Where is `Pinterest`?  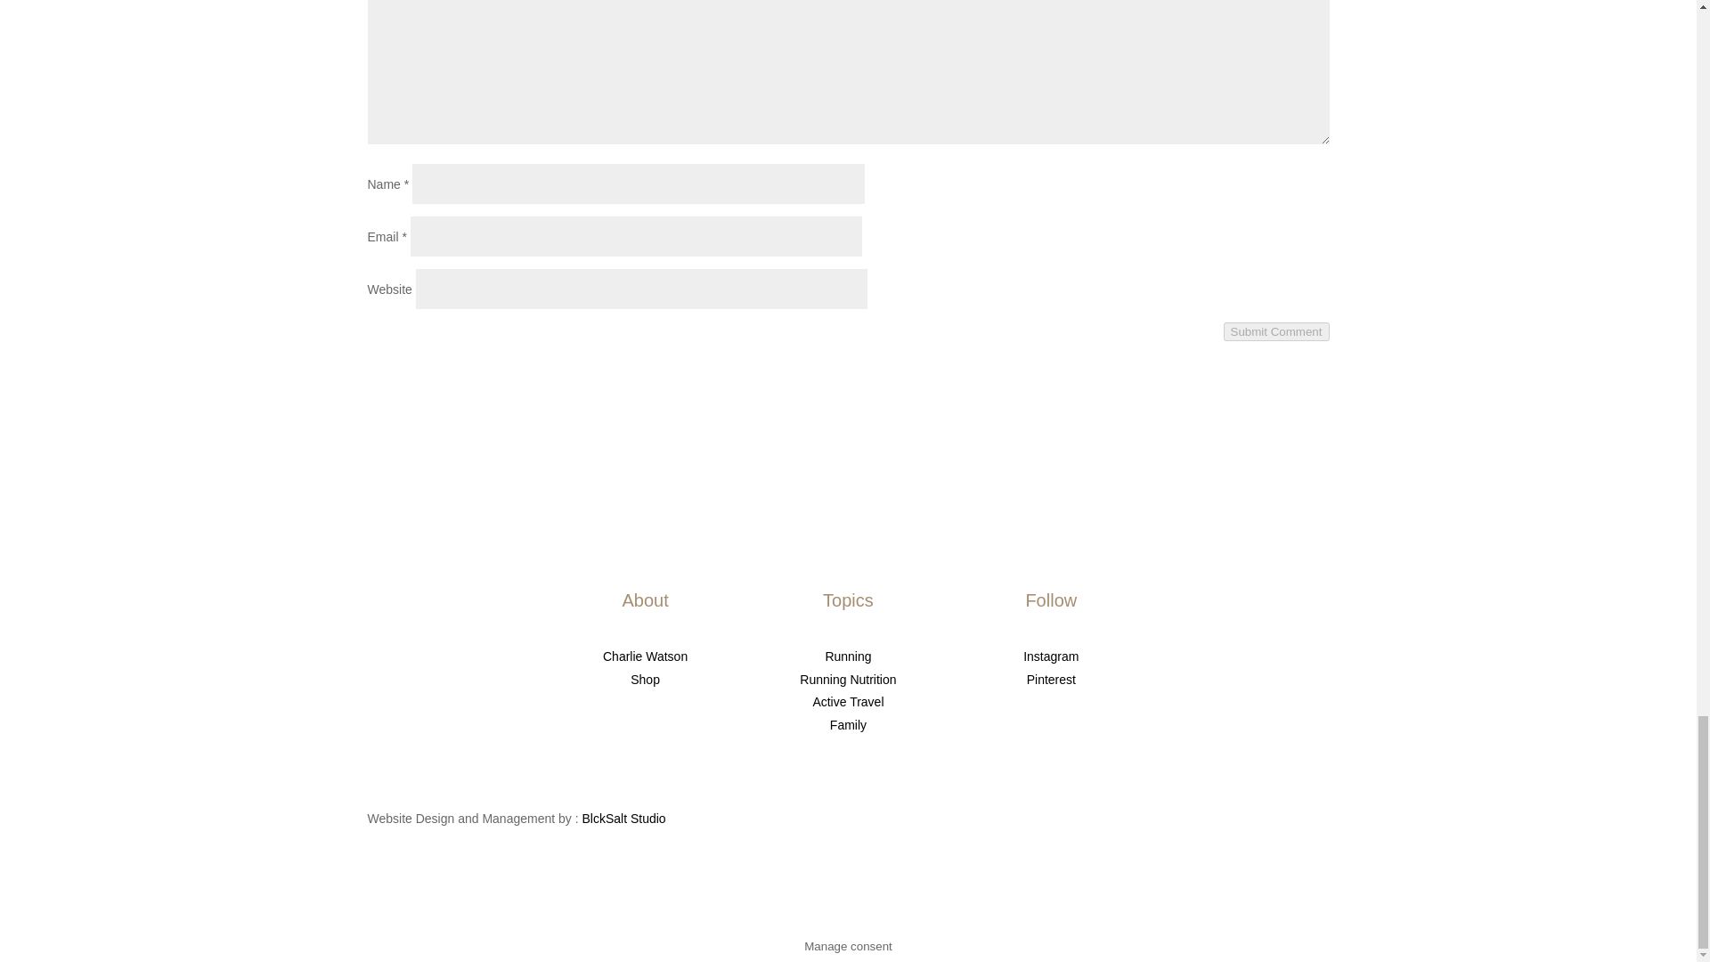 Pinterest is located at coordinates (1051, 679).